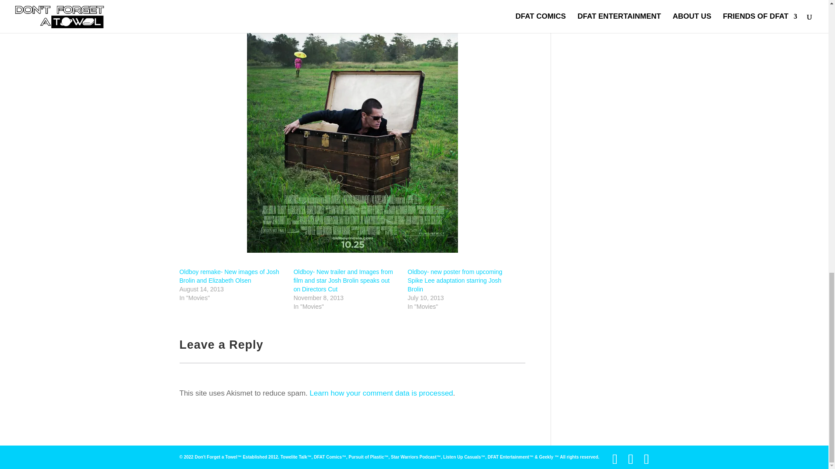  Describe the element at coordinates (229, 276) in the screenshot. I see `Oldboy remake- New images of Josh Brolin and Elizabeth Olsen` at that location.